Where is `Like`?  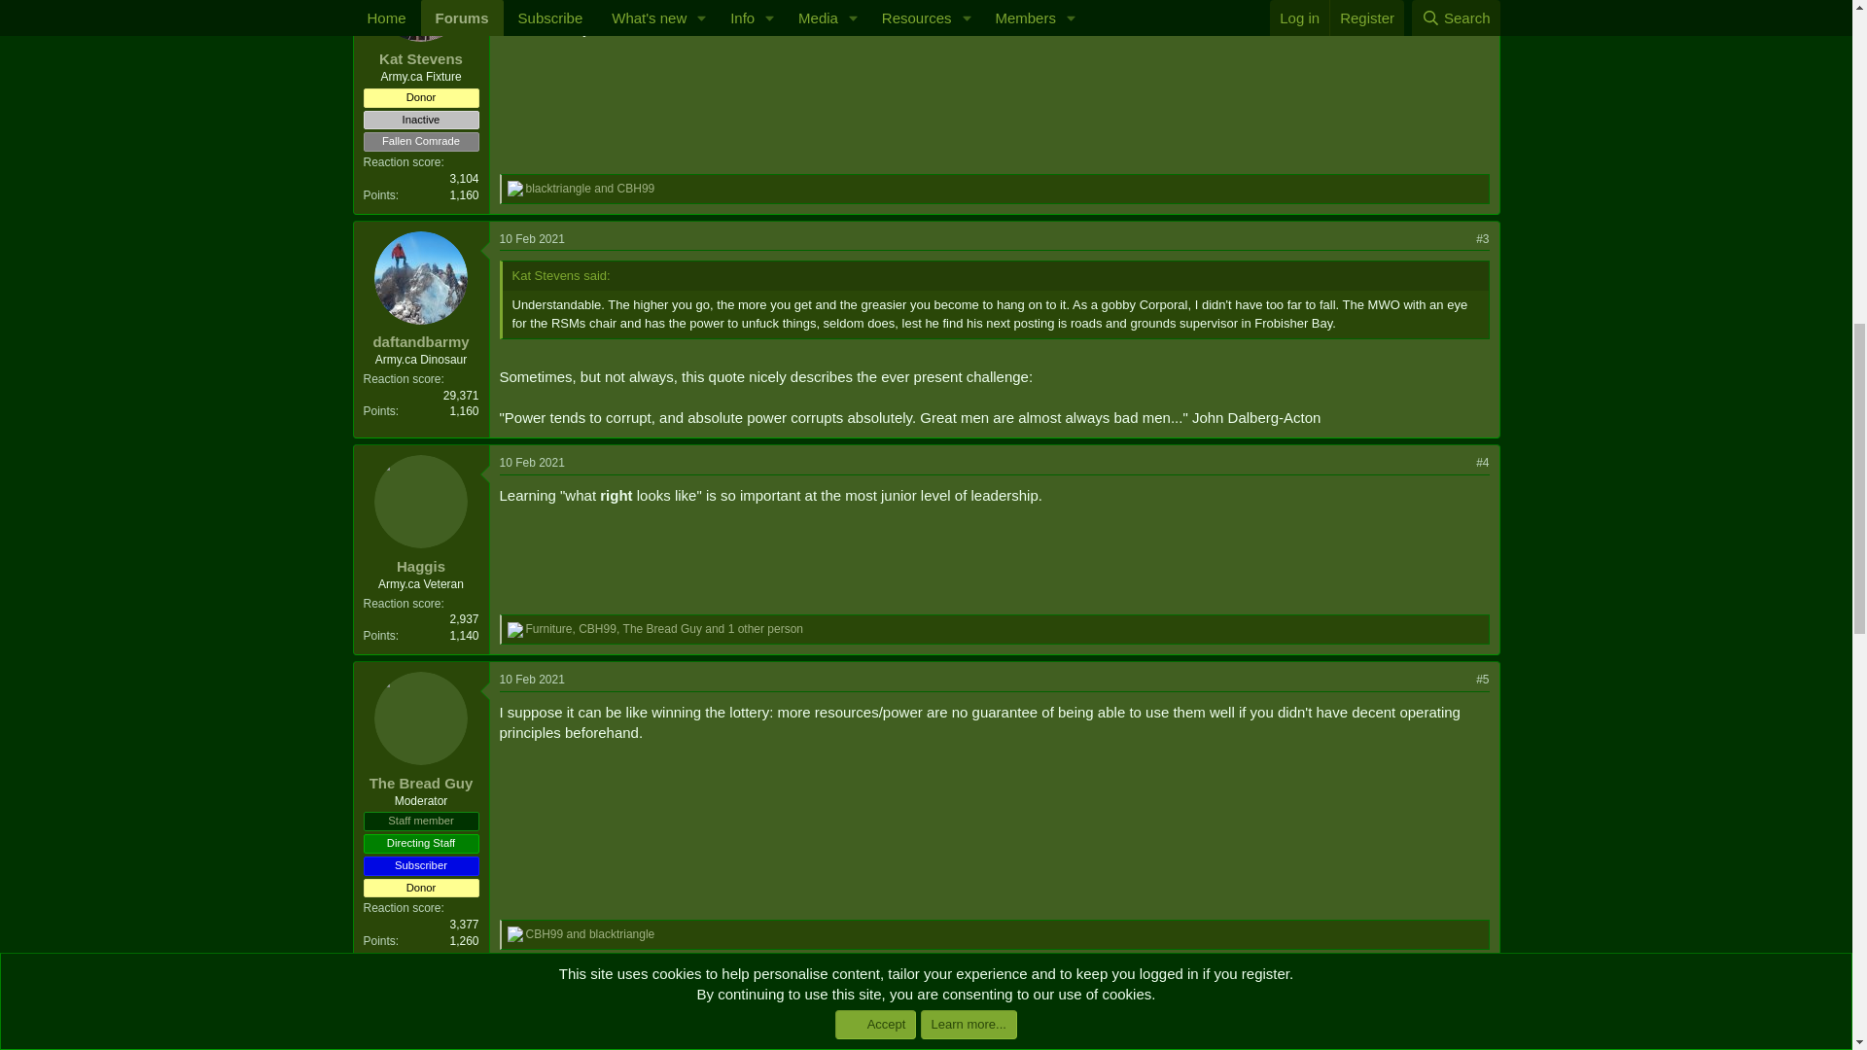 Like is located at coordinates (515, 933).